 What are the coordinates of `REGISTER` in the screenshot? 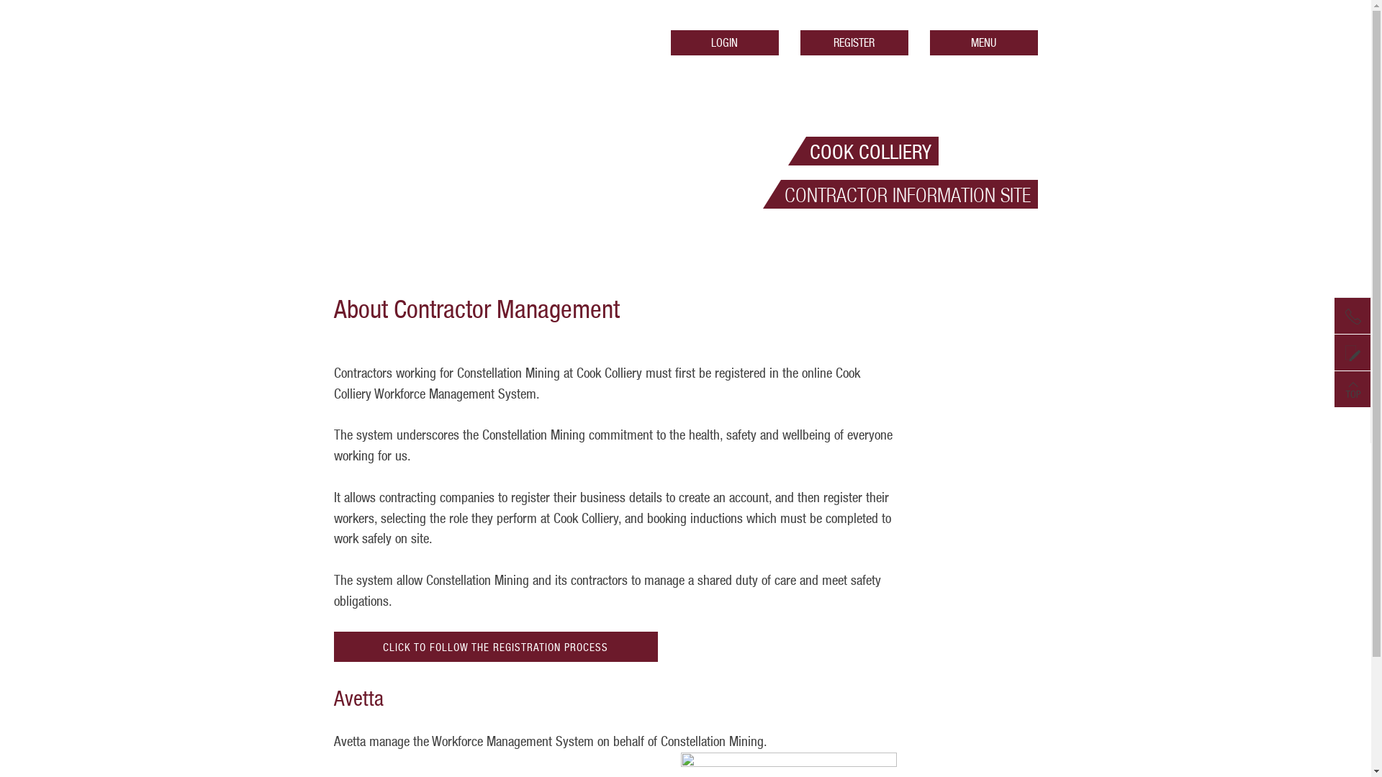 It's located at (854, 43).